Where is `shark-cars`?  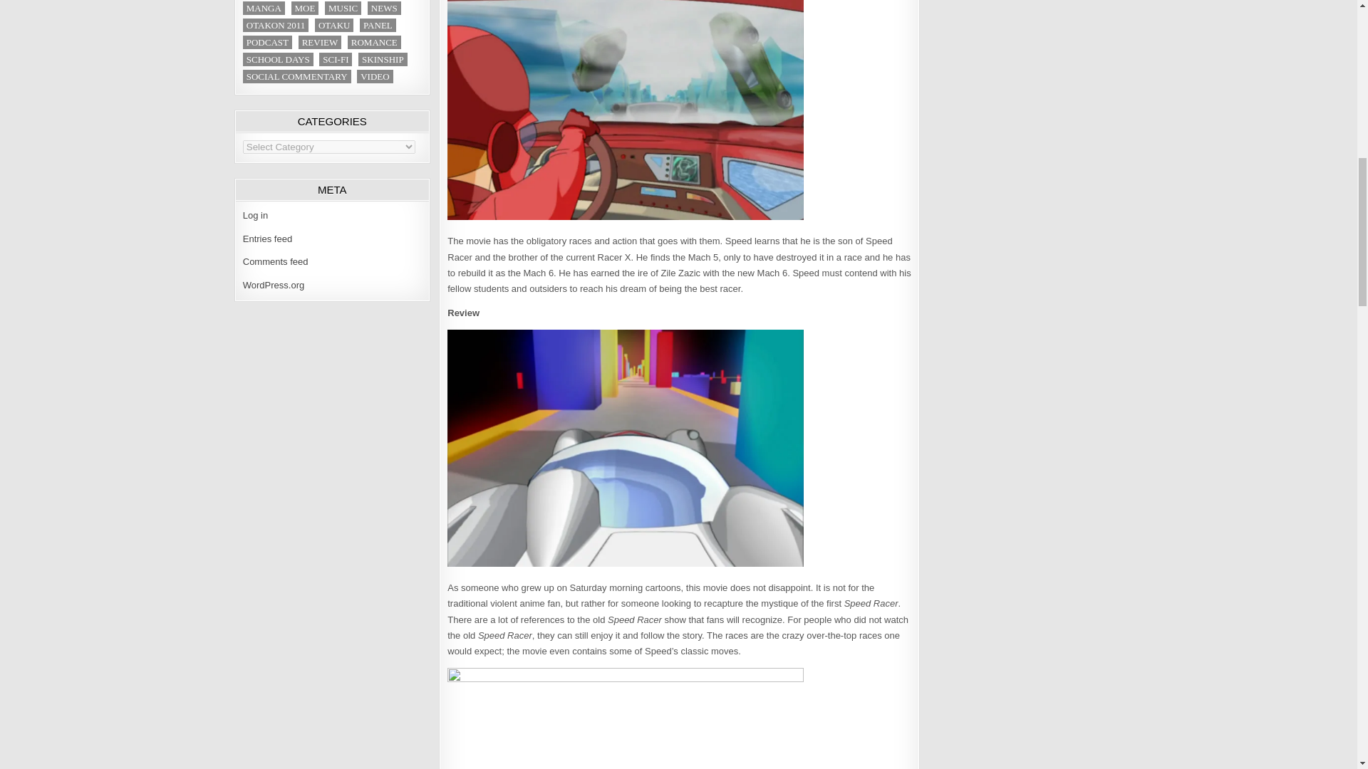 shark-cars is located at coordinates (626, 718).